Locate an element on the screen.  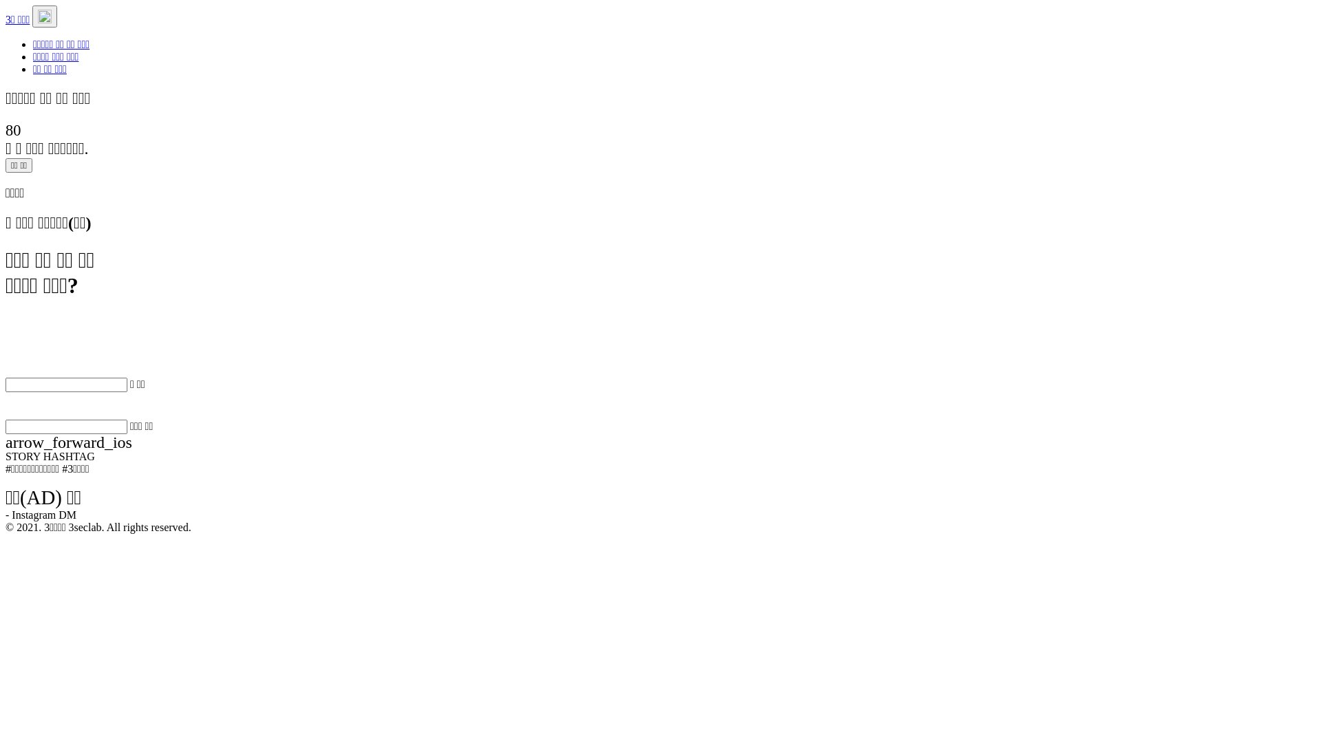
- Instagram DM is located at coordinates (41, 515).